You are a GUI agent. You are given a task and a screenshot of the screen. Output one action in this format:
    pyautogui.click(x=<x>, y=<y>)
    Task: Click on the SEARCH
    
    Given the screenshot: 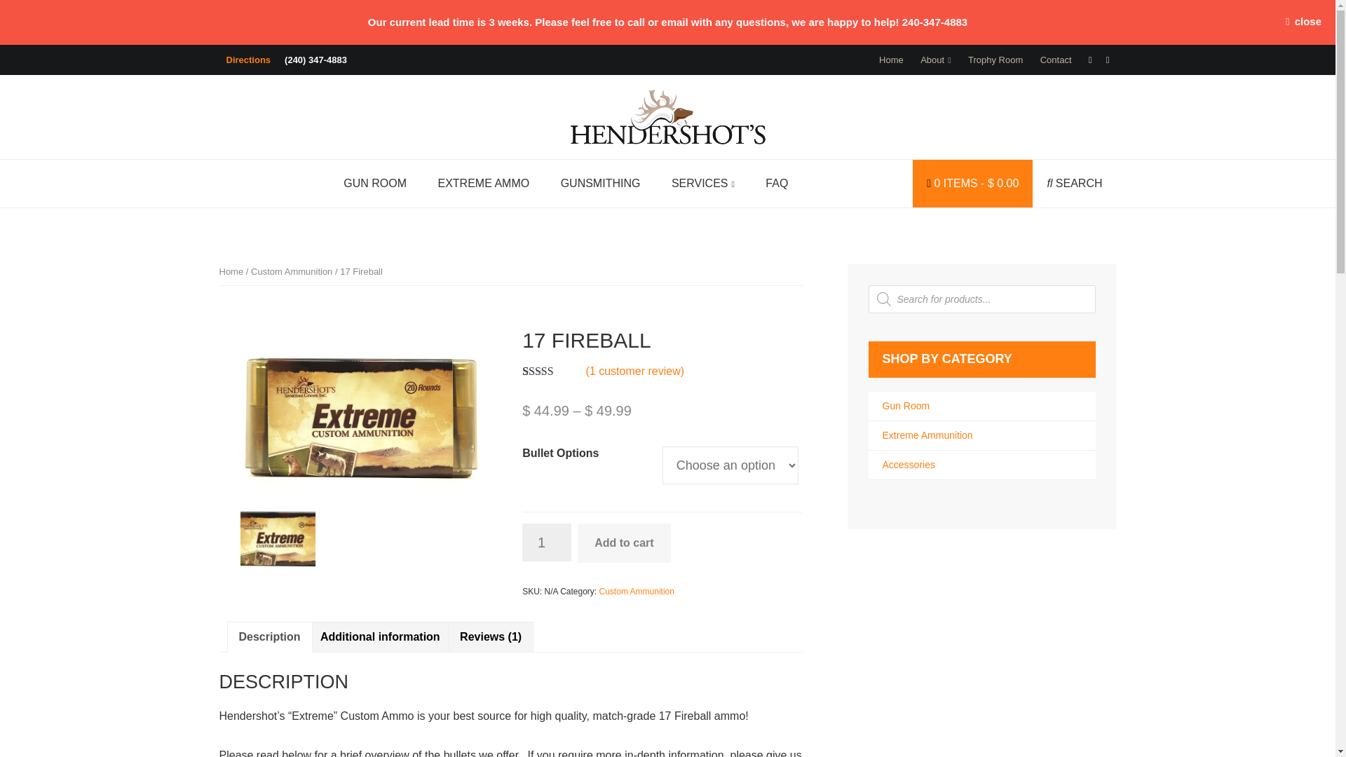 What is the action you would take?
    pyautogui.click(x=1074, y=183)
    